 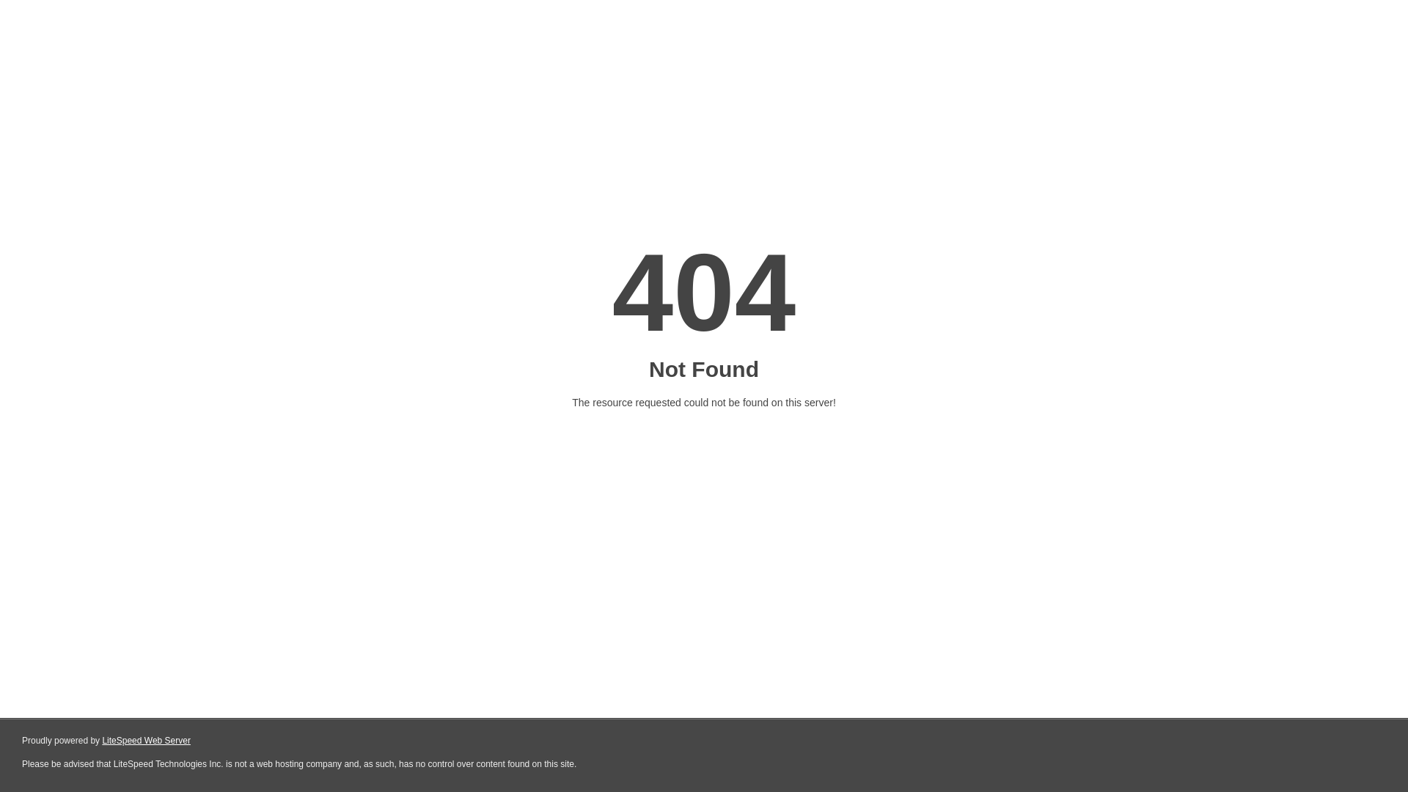 I want to click on LiteSpeed Web Server, so click(x=147, y=741).